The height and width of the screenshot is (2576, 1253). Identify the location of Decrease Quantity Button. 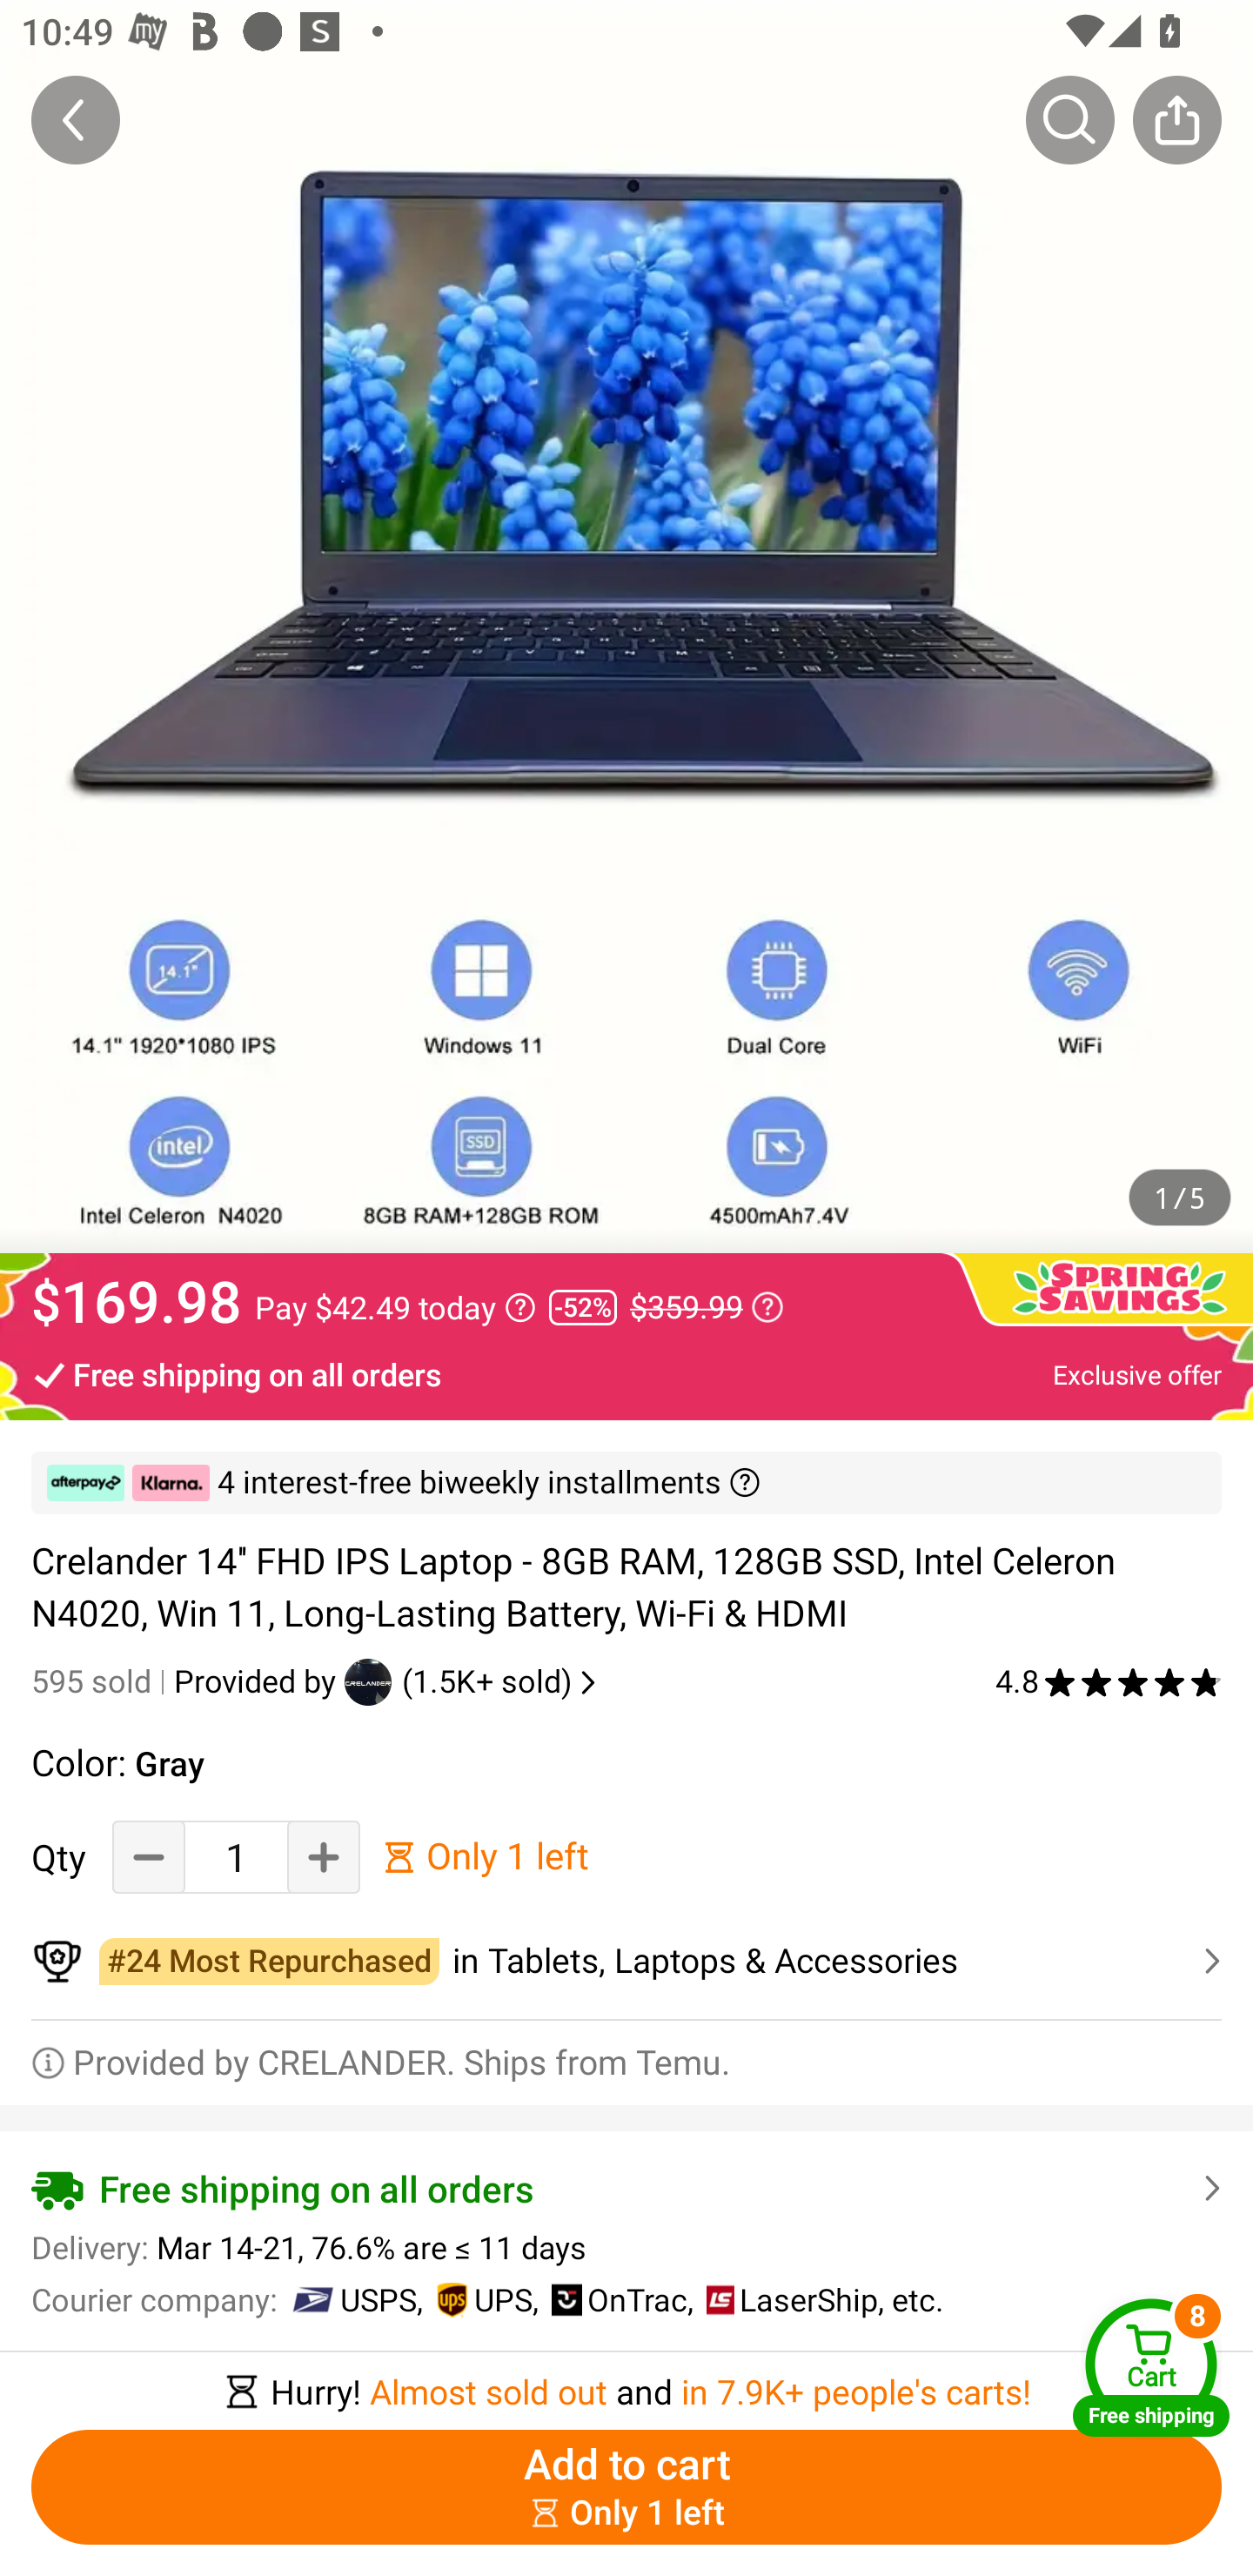
(149, 1857).